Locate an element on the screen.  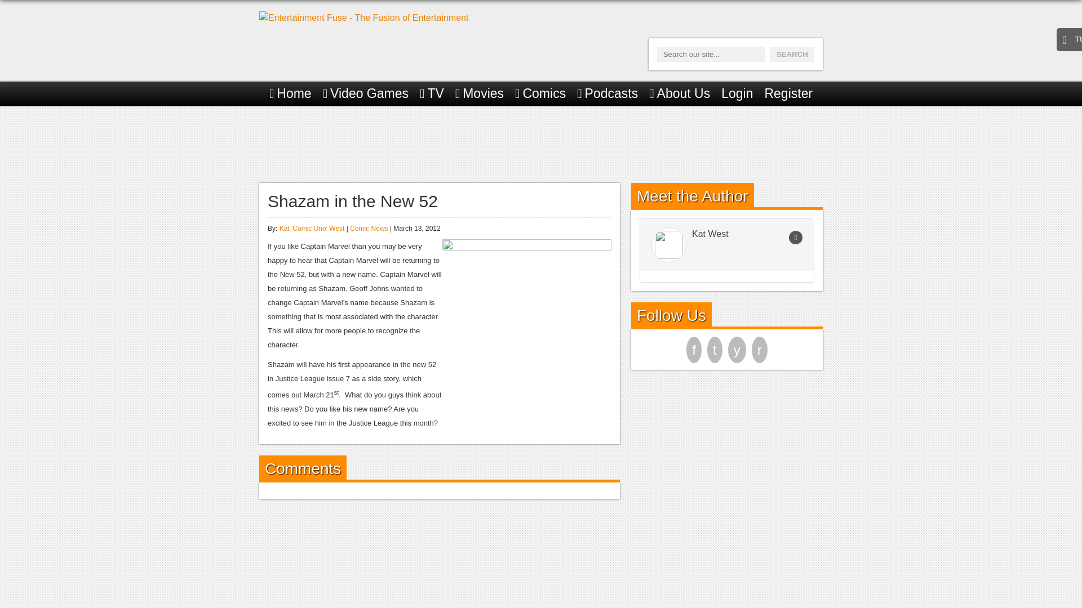
Movies is located at coordinates (480, 93).